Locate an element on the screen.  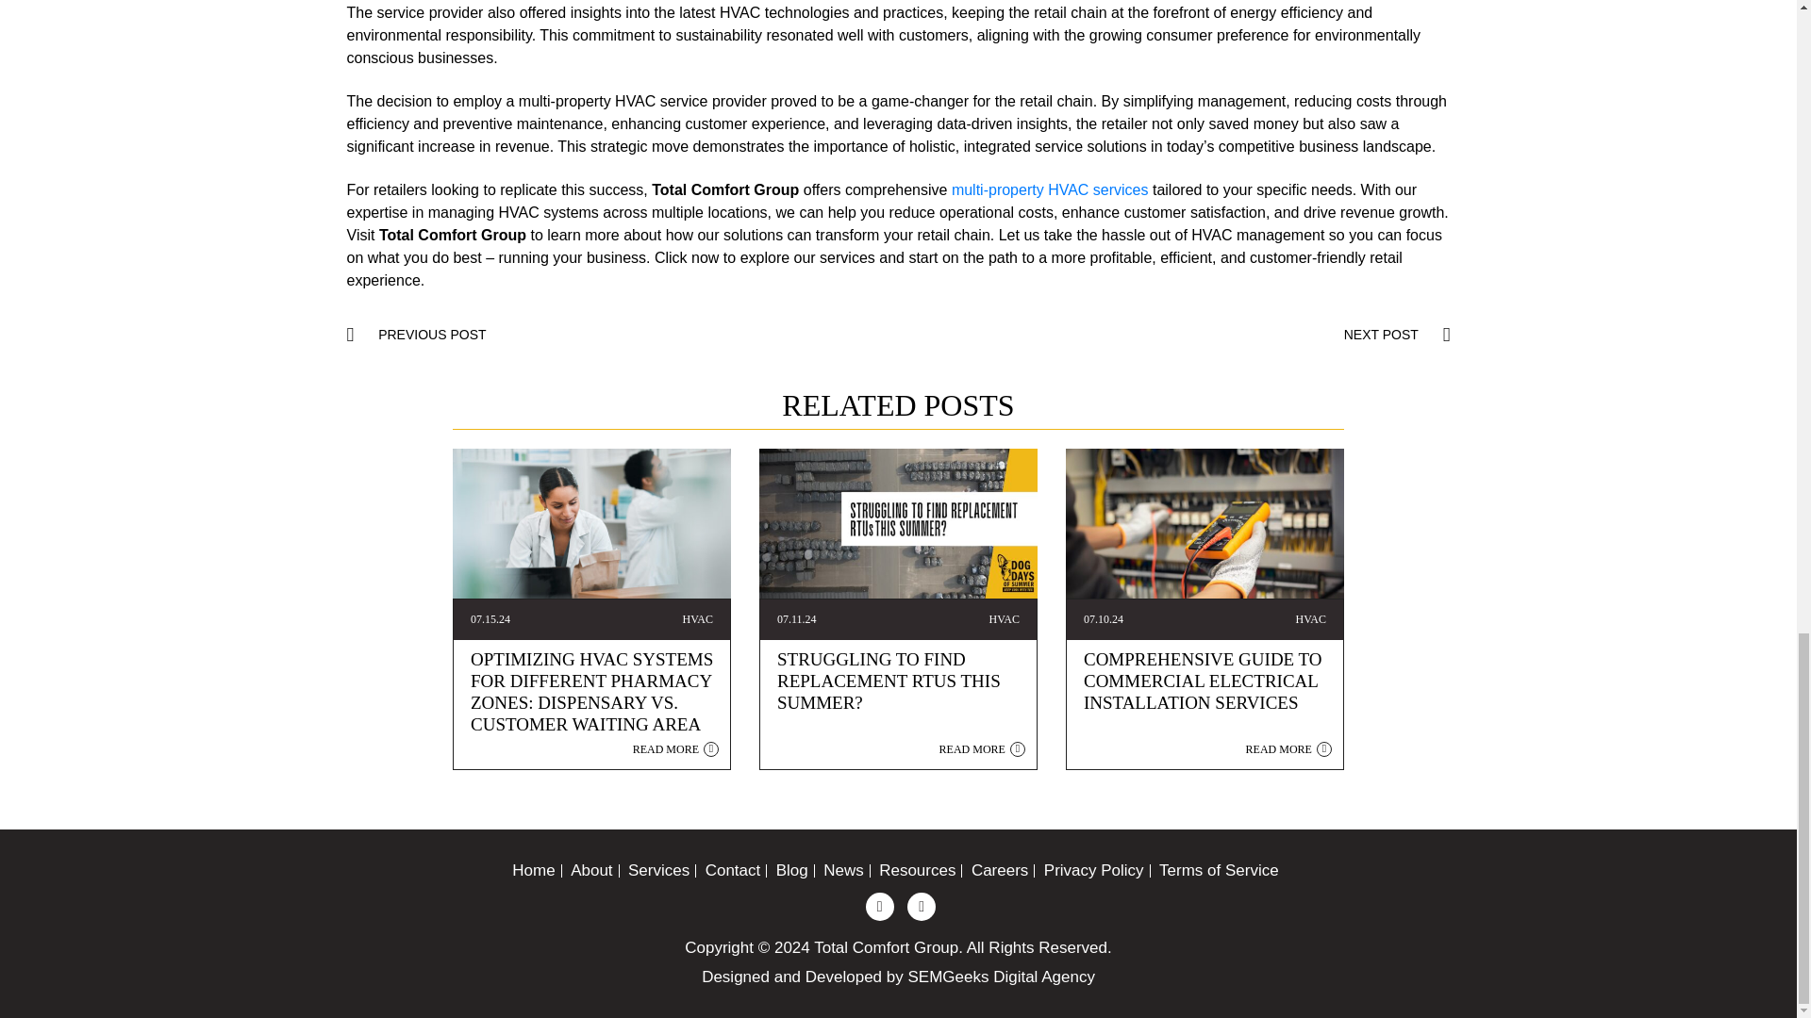
multi-property HVAC services is located at coordinates (1050, 189).